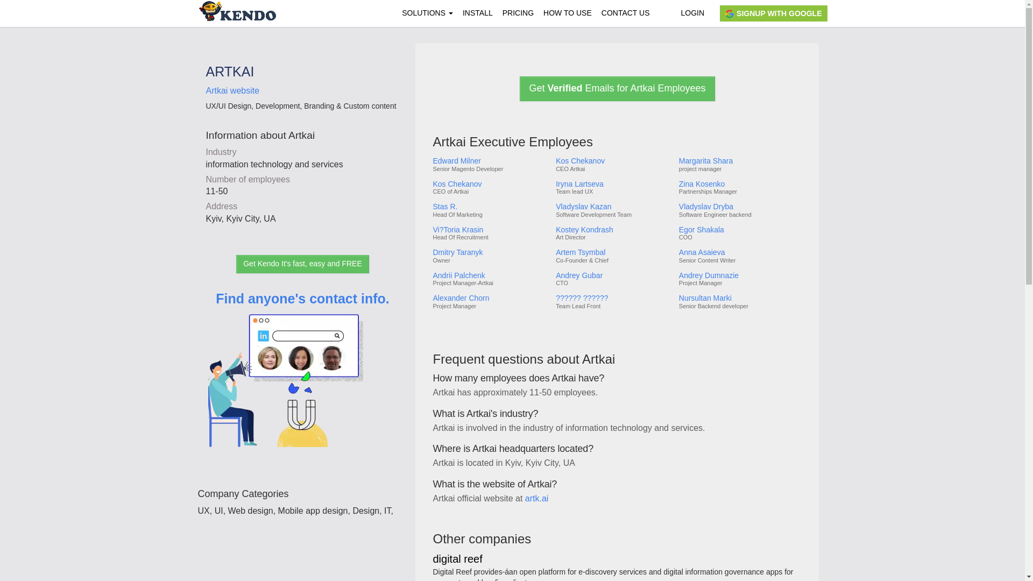 This screenshot has width=1033, height=581. Describe the element at coordinates (613, 207) in the screenshot. I see `Vladyslav Kazan` at that location.